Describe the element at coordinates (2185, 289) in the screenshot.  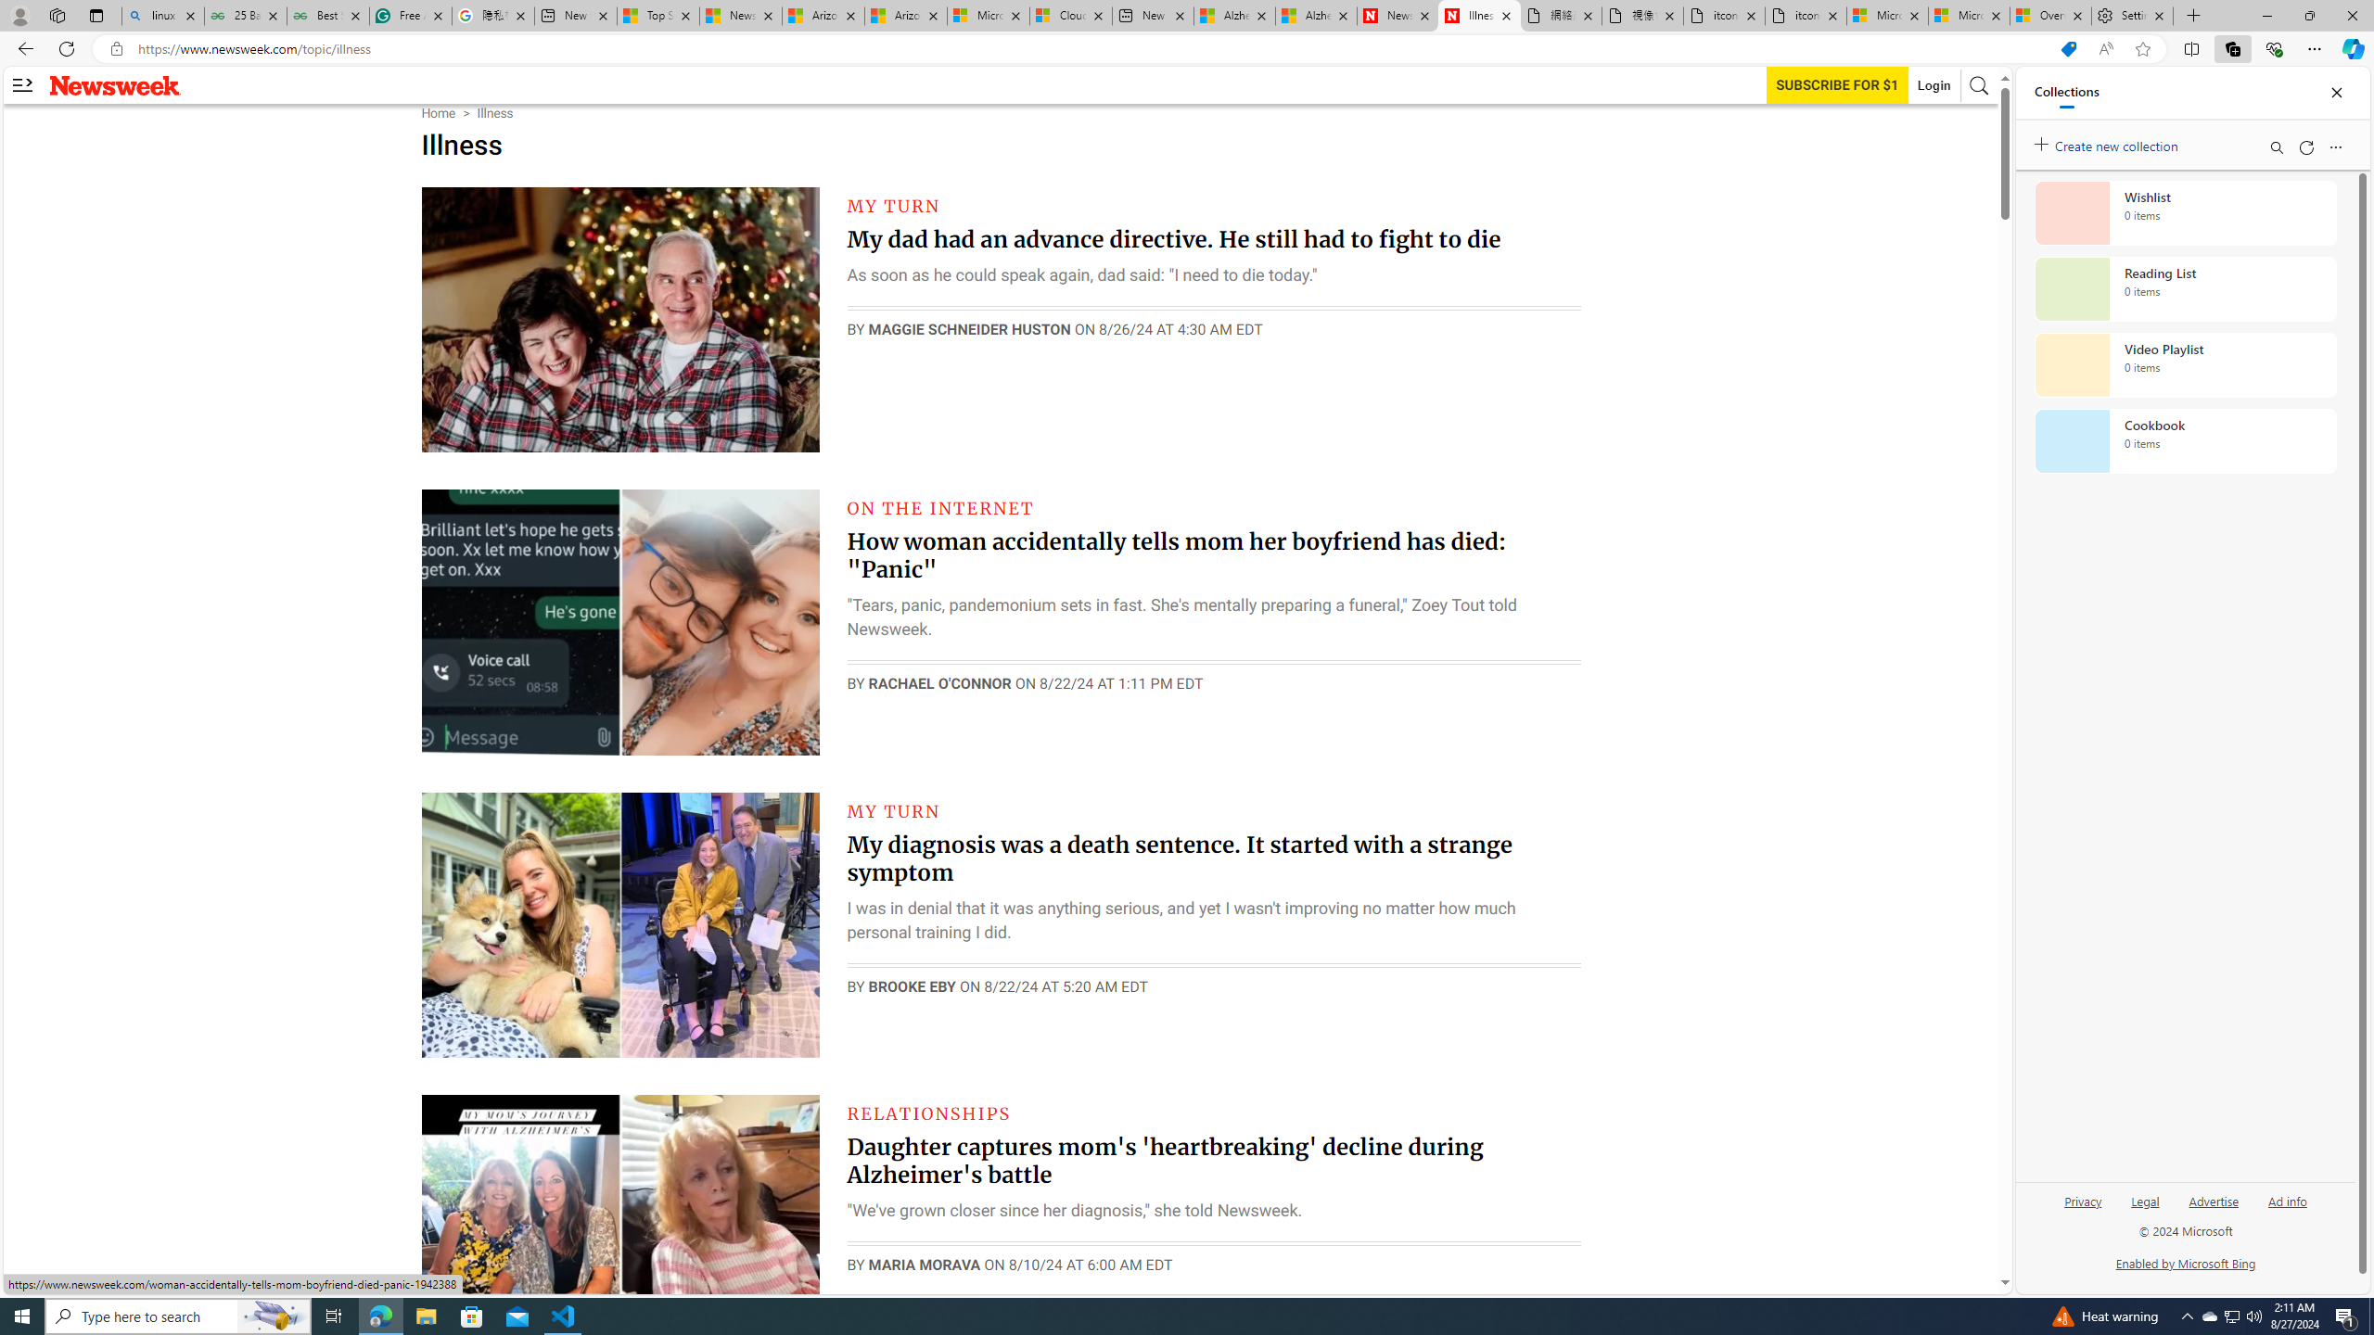
I see `Reading List collection, 0 items` at that location.